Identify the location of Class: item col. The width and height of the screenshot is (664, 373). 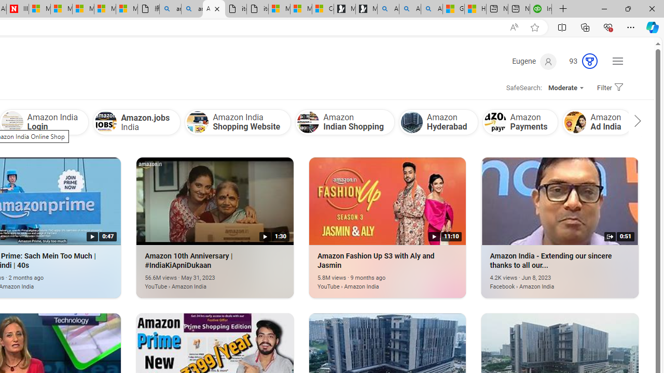
(597, 122).